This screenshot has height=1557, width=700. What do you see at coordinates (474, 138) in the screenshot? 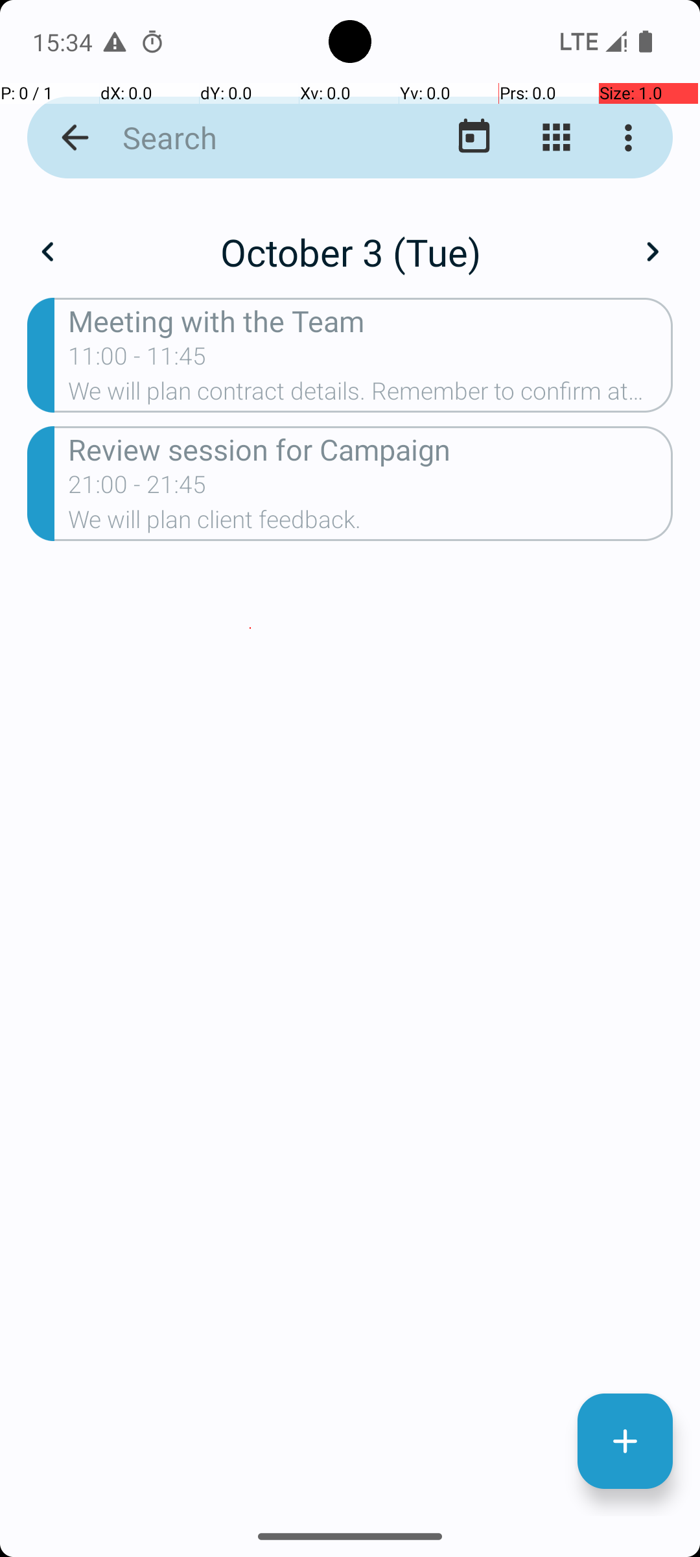
I see `Go to today` at bounding box center [474, 138].